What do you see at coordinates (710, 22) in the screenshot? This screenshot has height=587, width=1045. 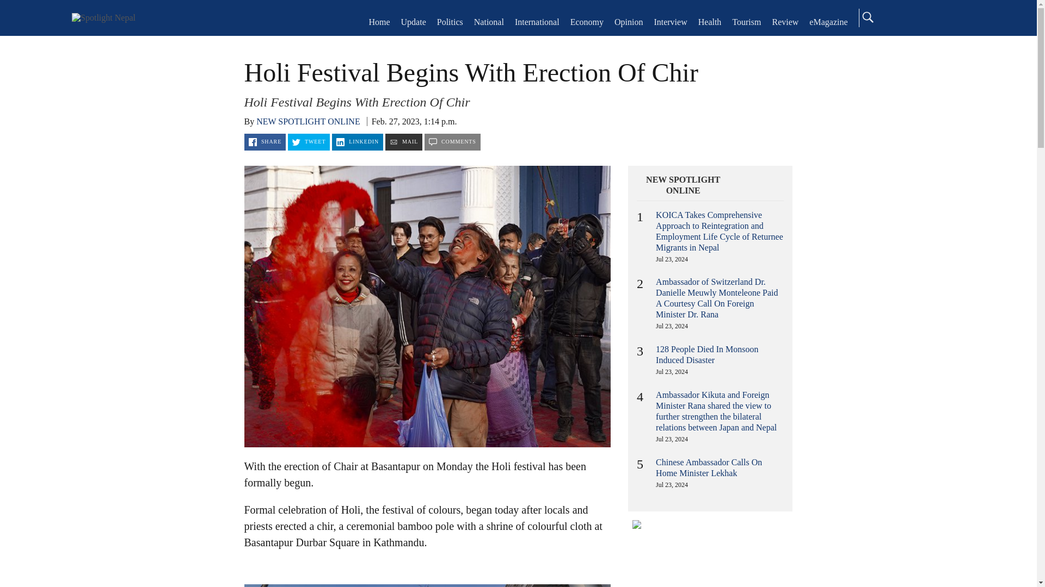 I see `Health` at bounding box center [710, 22].